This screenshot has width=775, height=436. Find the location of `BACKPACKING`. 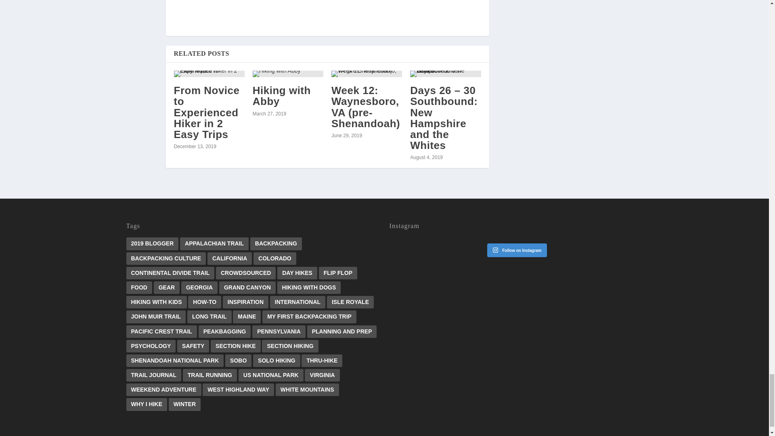

BACKPACKING is located at coordinates (276, 243).